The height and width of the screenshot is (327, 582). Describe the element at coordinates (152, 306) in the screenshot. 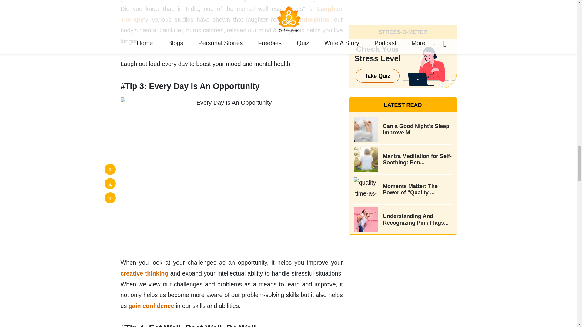

I see `gain confidence` at that location.